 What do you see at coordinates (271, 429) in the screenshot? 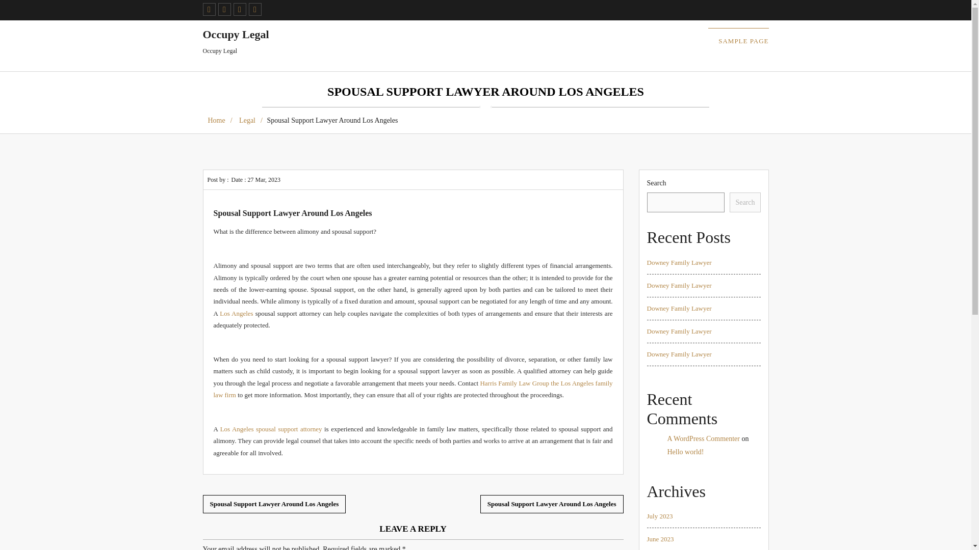
I see `Downey Family Lawyer` at bounding box center [271, 429].